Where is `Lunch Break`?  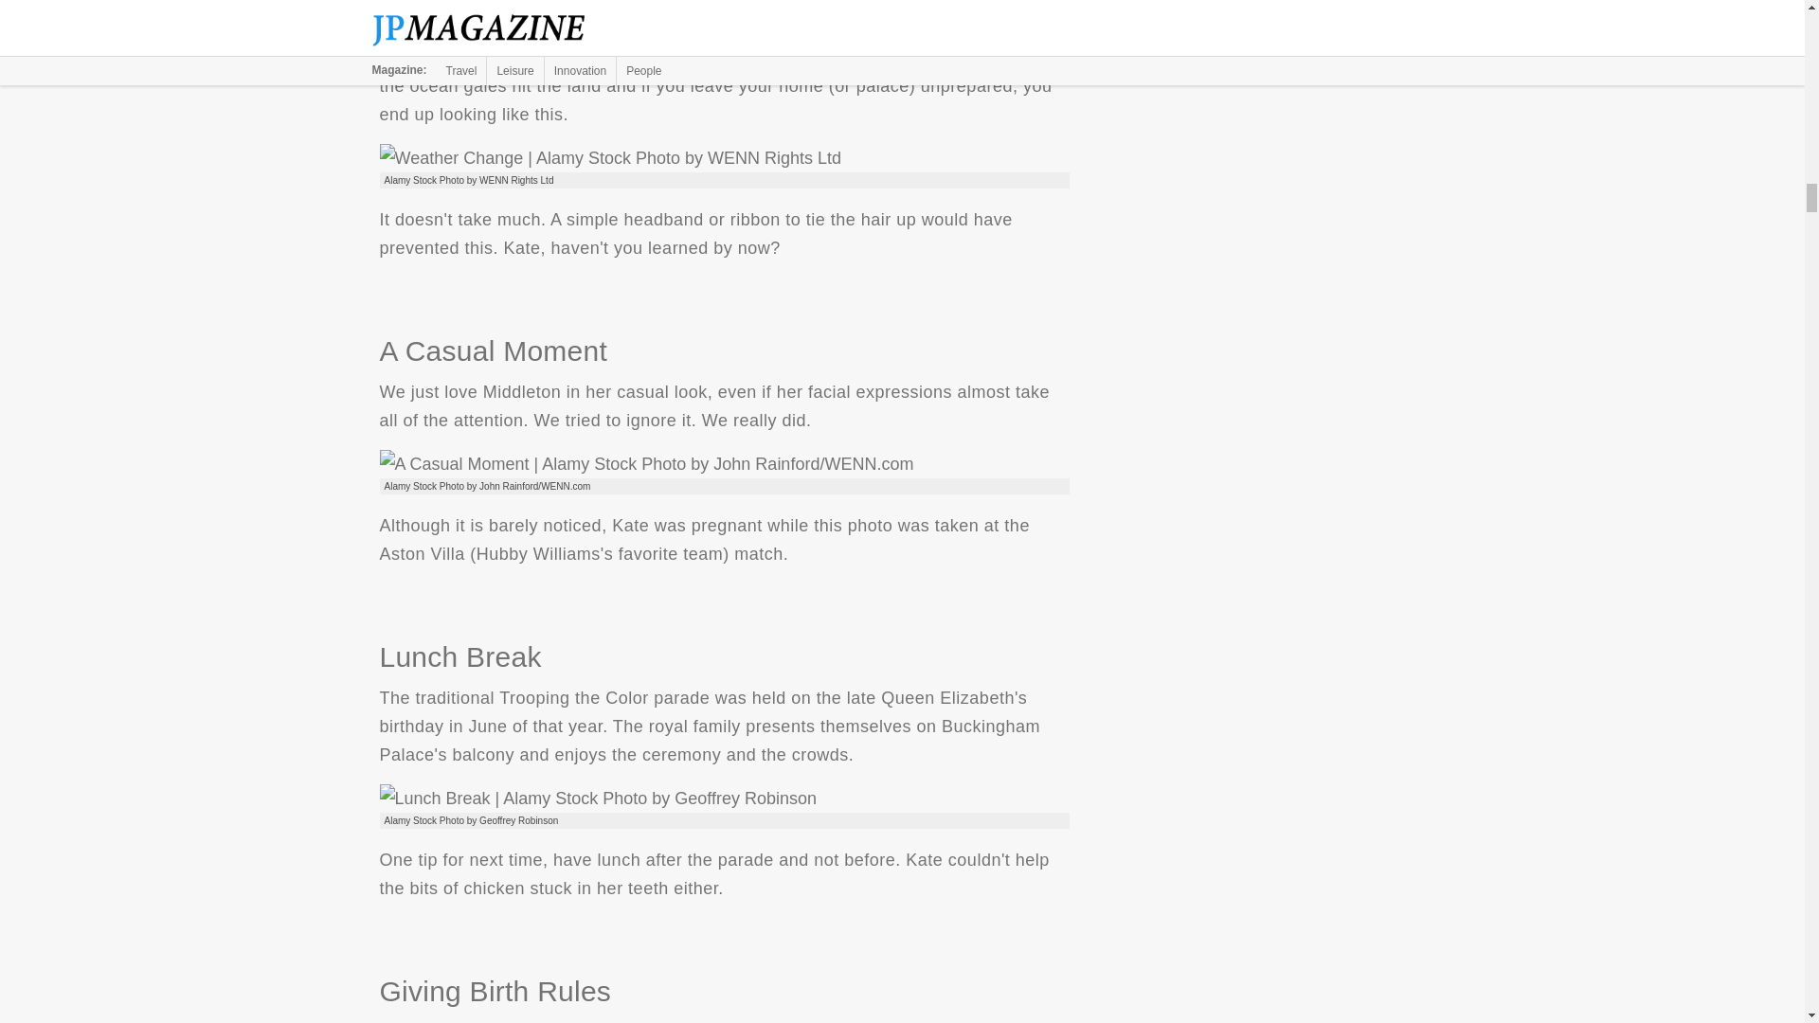 Lunch Break is located at coordinates (597, 798).